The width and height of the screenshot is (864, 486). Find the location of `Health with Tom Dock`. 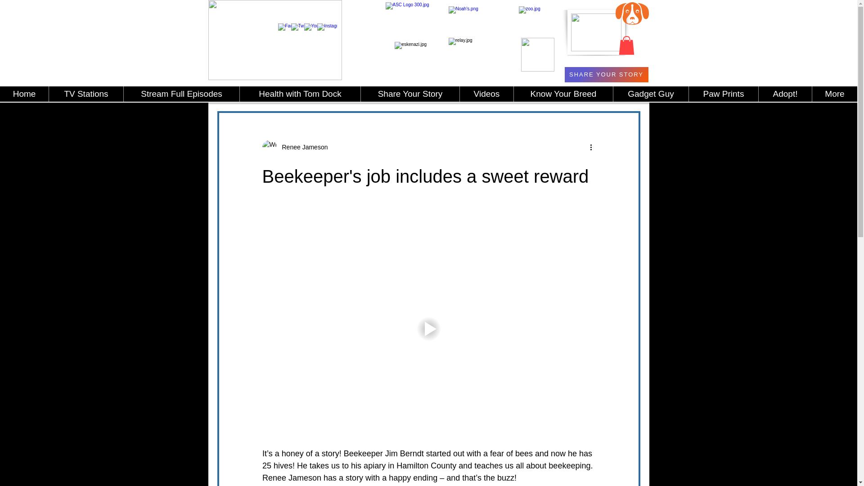

Health with Tom Dock is located at coordinates (300, 94).